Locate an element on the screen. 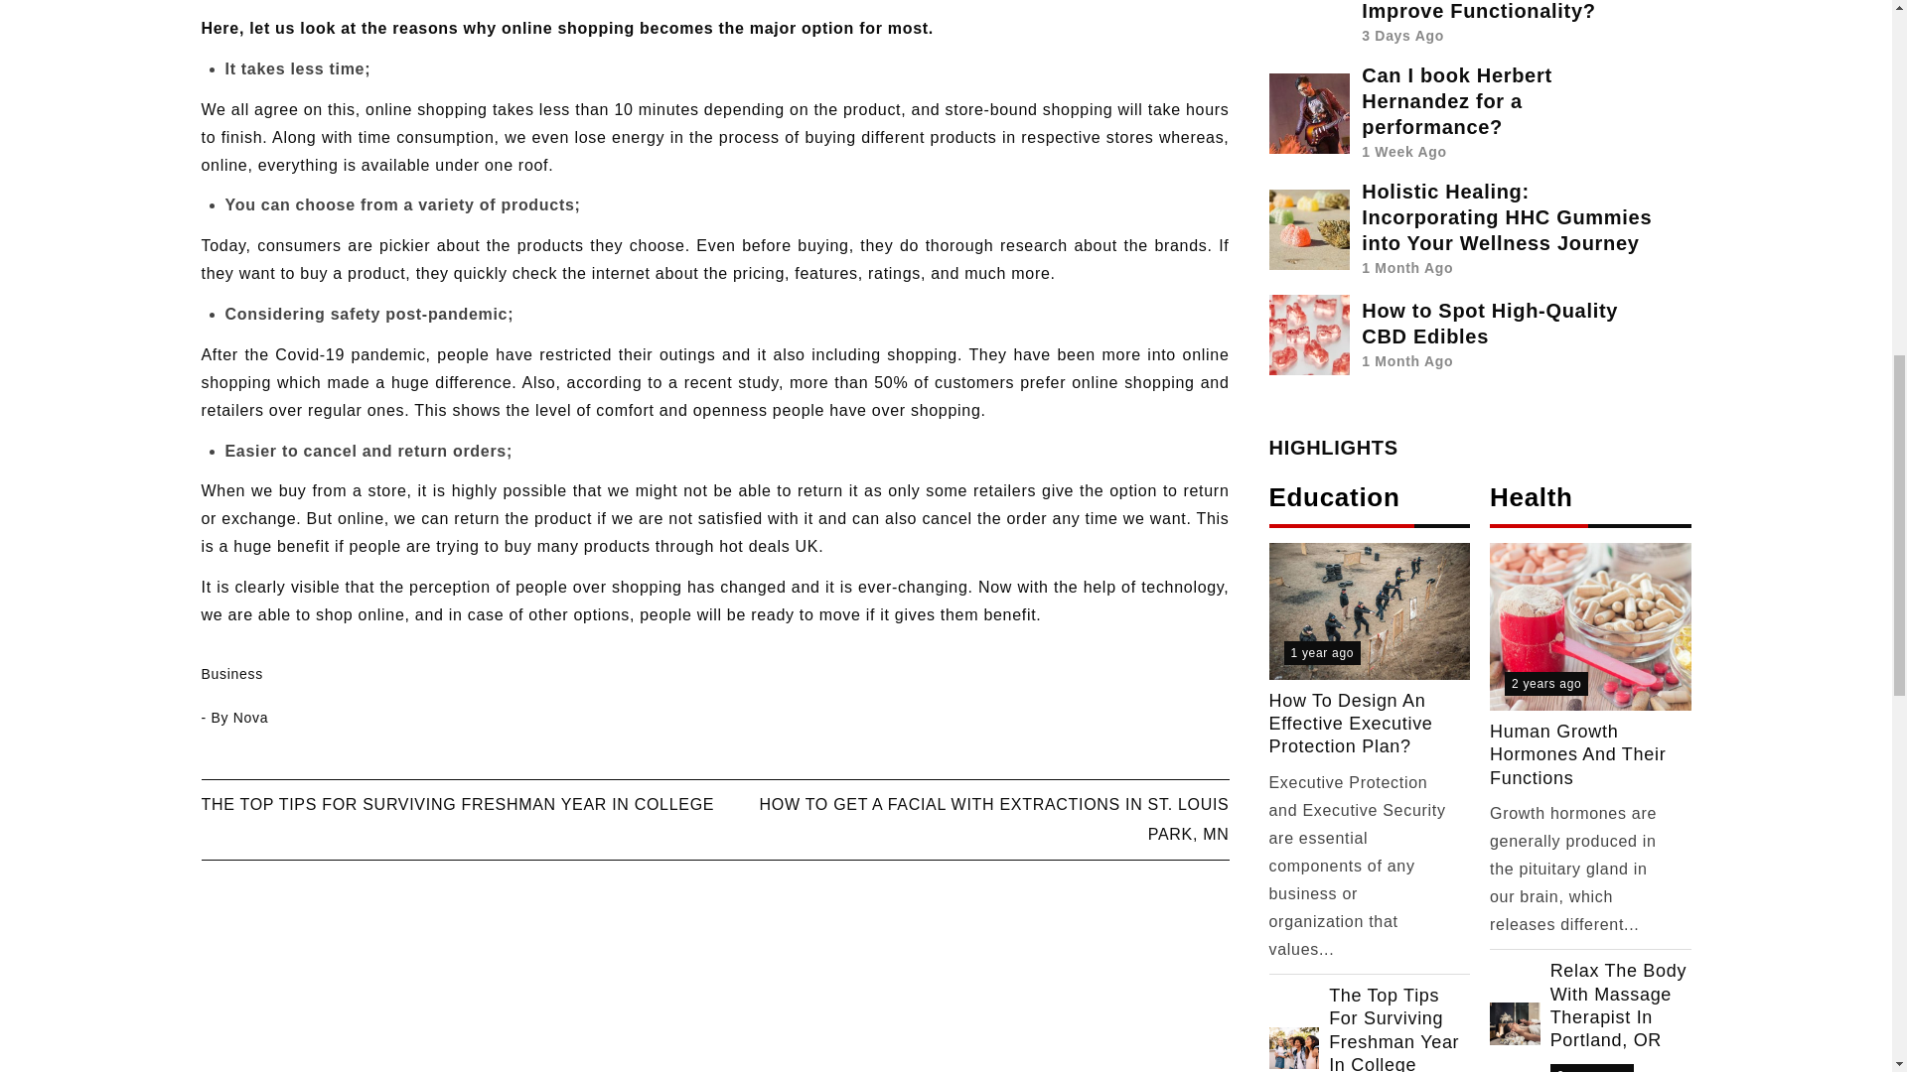  1 Month Ago is located at coordinates (1406, 361).